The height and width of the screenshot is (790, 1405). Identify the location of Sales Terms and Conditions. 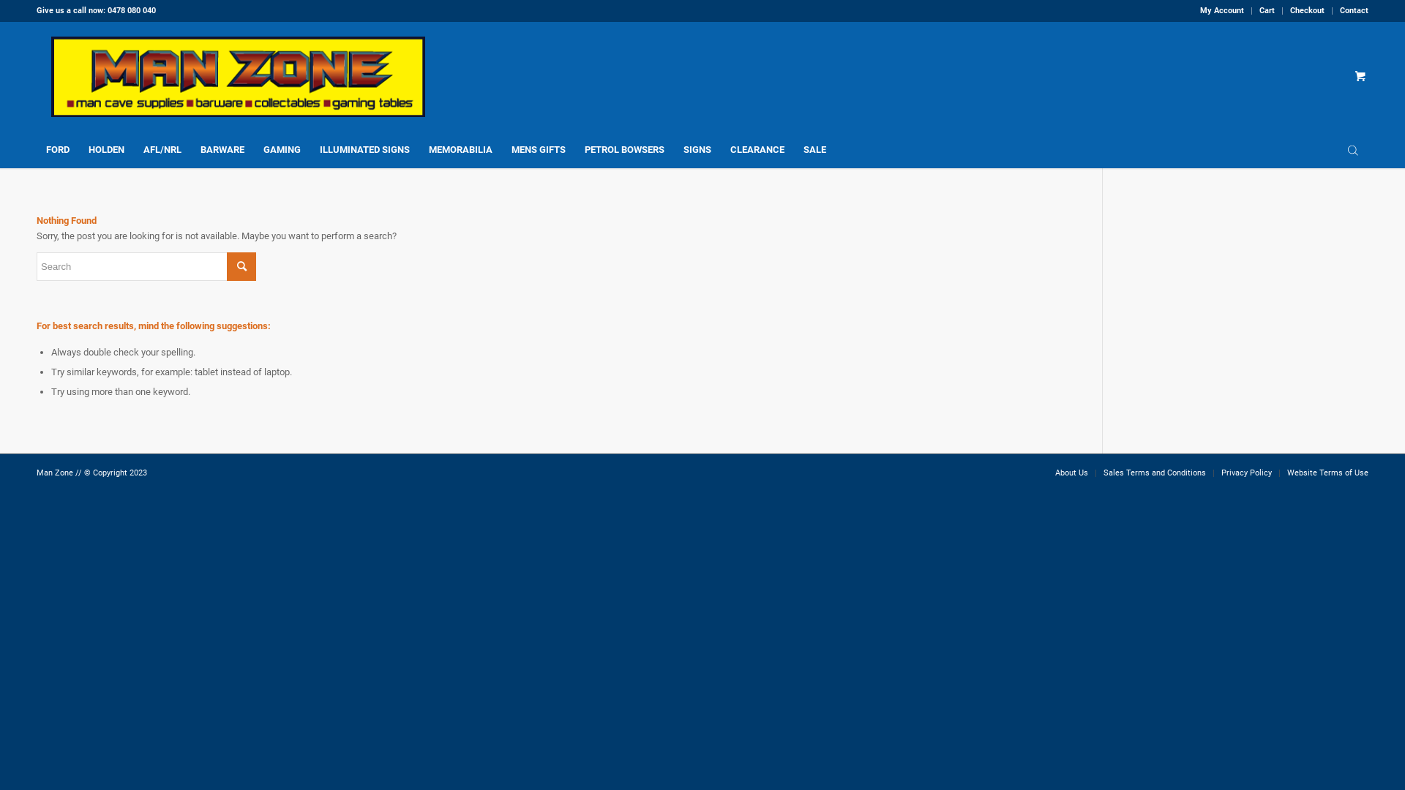
(1155, 473).